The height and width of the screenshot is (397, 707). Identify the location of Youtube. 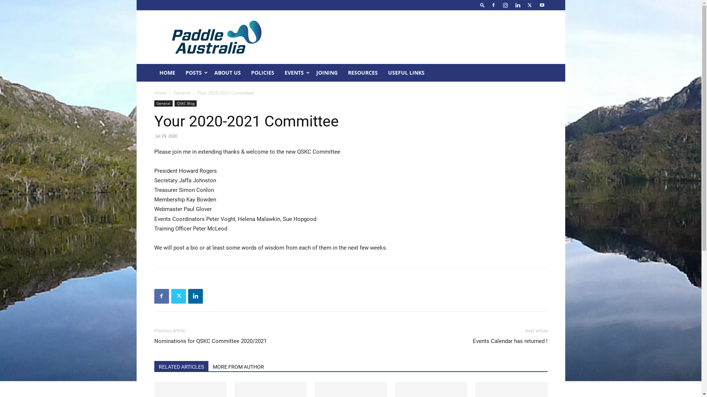
(542, 5).